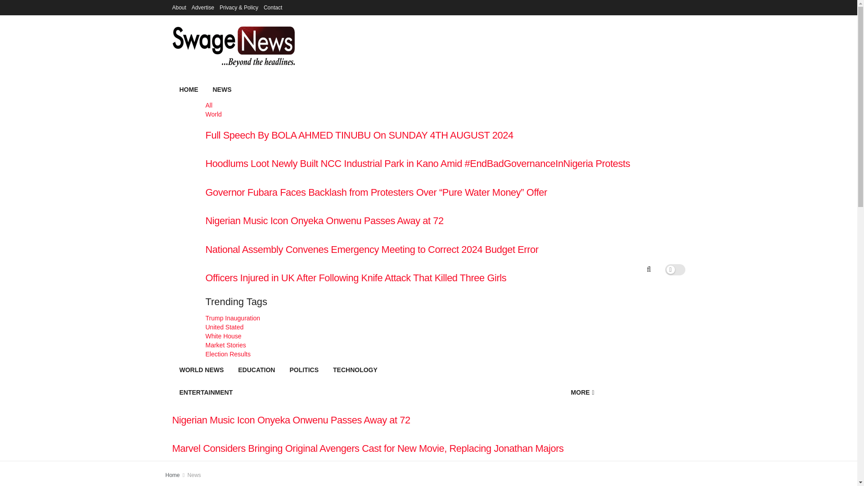  I want to click on All, so click(418, 105).